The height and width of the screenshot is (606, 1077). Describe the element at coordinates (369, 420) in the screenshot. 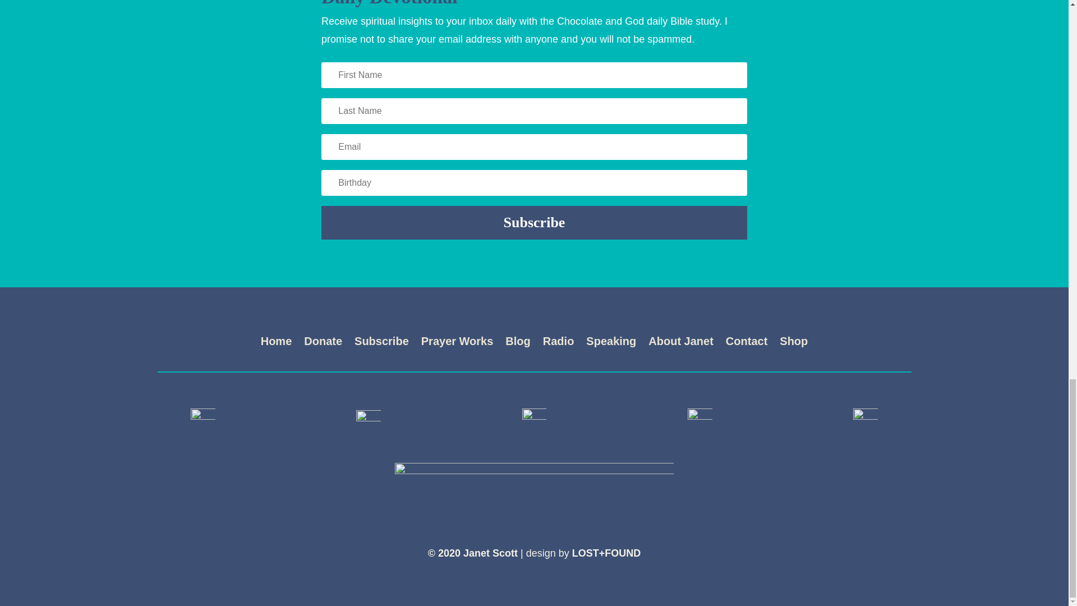

I see `twitter-footer-icon` at that location.